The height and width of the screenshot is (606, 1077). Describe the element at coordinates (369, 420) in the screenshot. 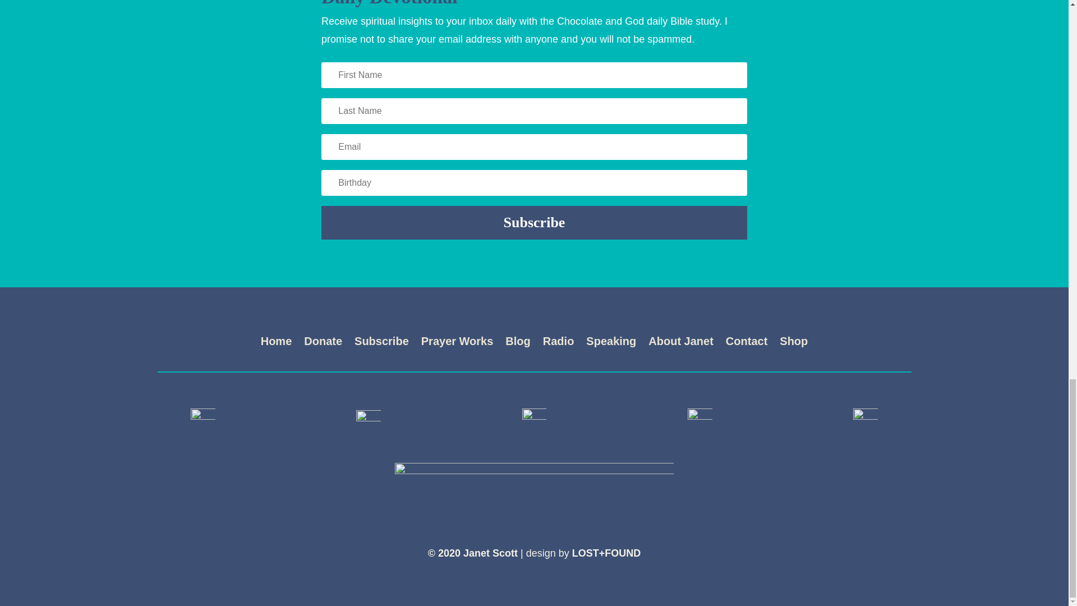

I see `twitter-footer-icon` at that location.